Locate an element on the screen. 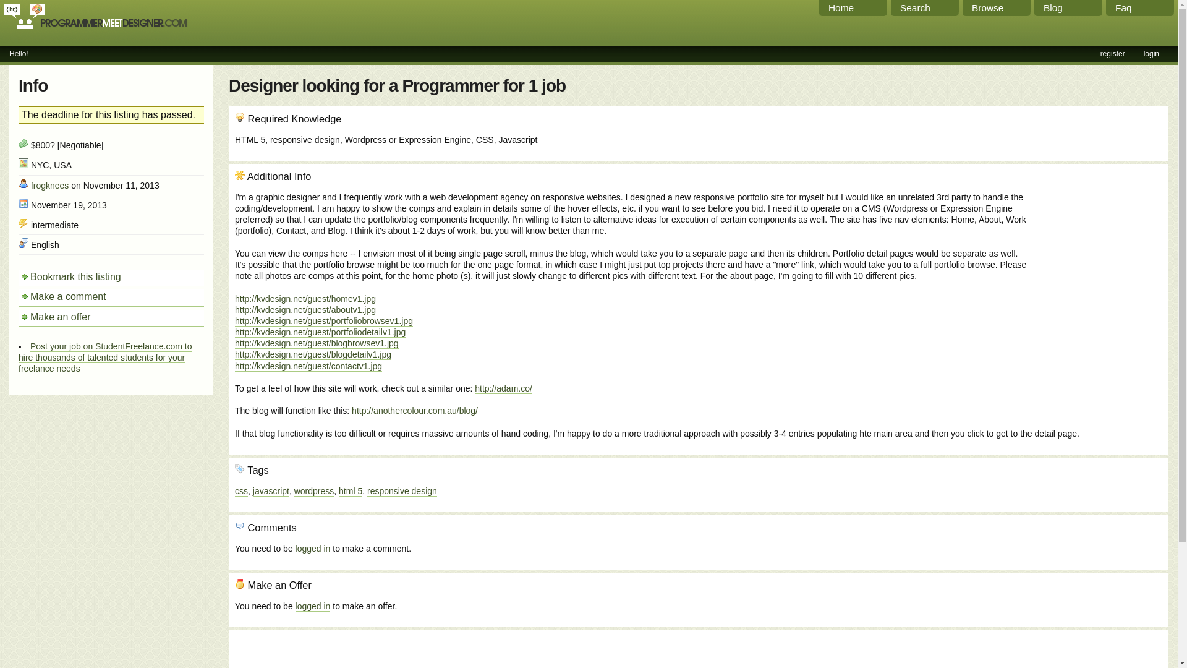  javascript is located at coordinates (271, 491).